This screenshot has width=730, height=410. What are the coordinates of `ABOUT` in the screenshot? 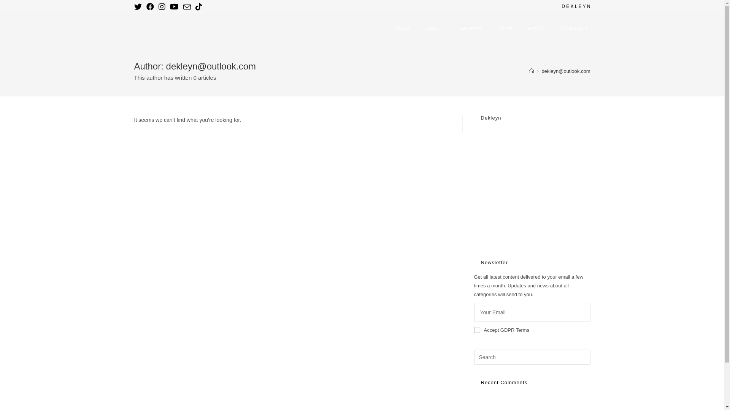 It's located at (436, 29).